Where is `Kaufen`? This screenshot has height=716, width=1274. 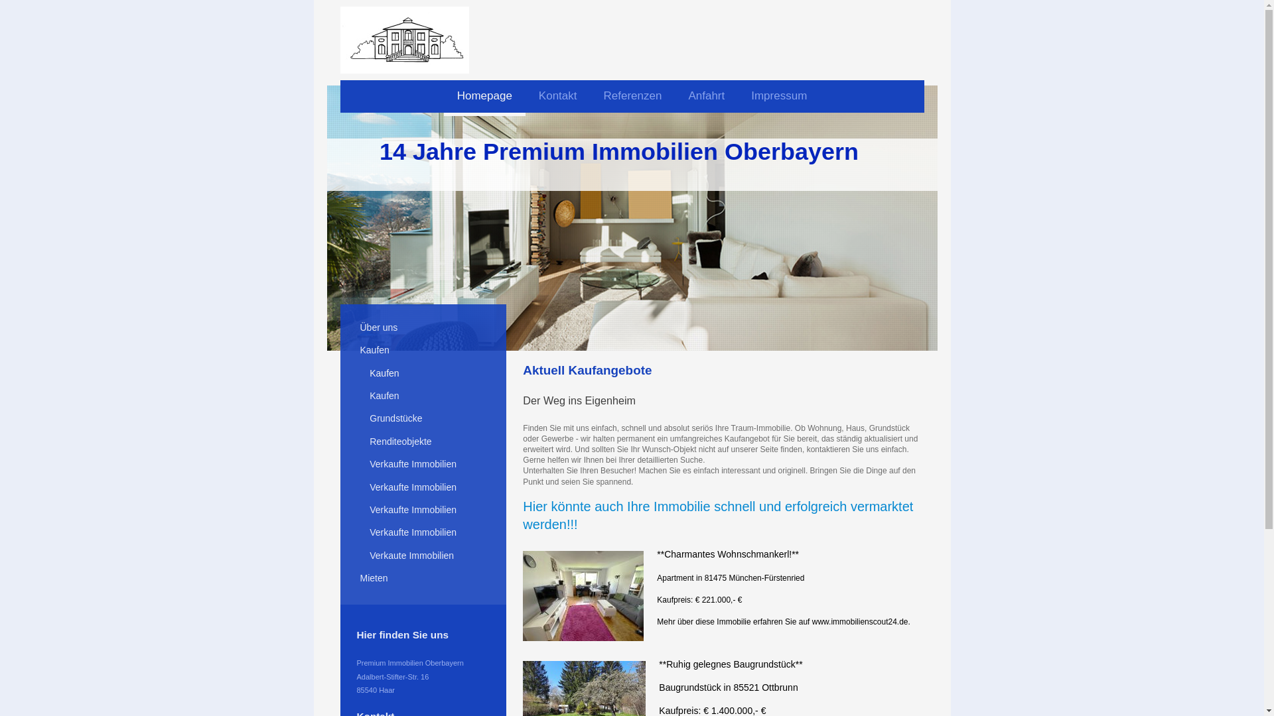 Kaufen is located at coordinates (386, 375).